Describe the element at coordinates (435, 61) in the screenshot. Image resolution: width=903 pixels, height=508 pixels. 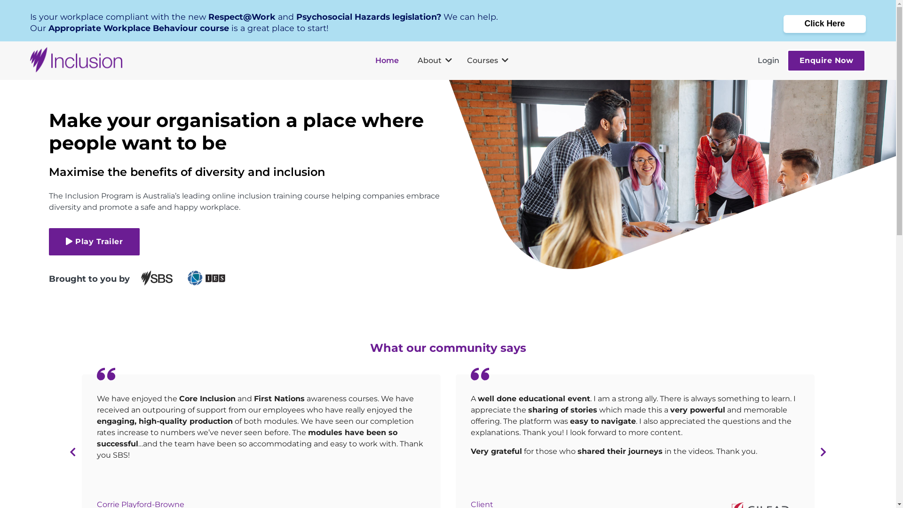
I see `About` at that location.